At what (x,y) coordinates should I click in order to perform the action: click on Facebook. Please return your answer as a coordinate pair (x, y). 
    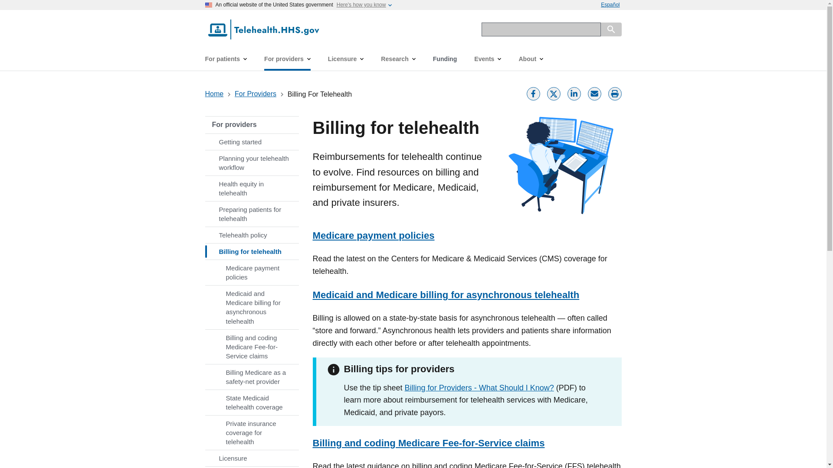
    Looking at the image, I should click on (533, 93).